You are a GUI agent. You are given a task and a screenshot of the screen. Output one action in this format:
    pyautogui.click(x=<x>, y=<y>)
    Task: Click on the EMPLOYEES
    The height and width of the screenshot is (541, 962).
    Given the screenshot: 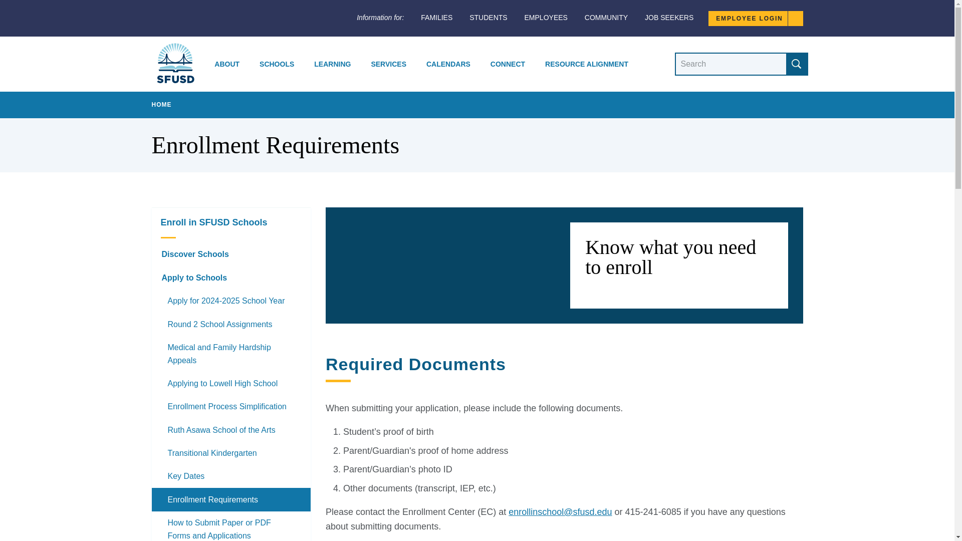 What is the action you would take?
    pyautogui.click(x=546, y=18)
    